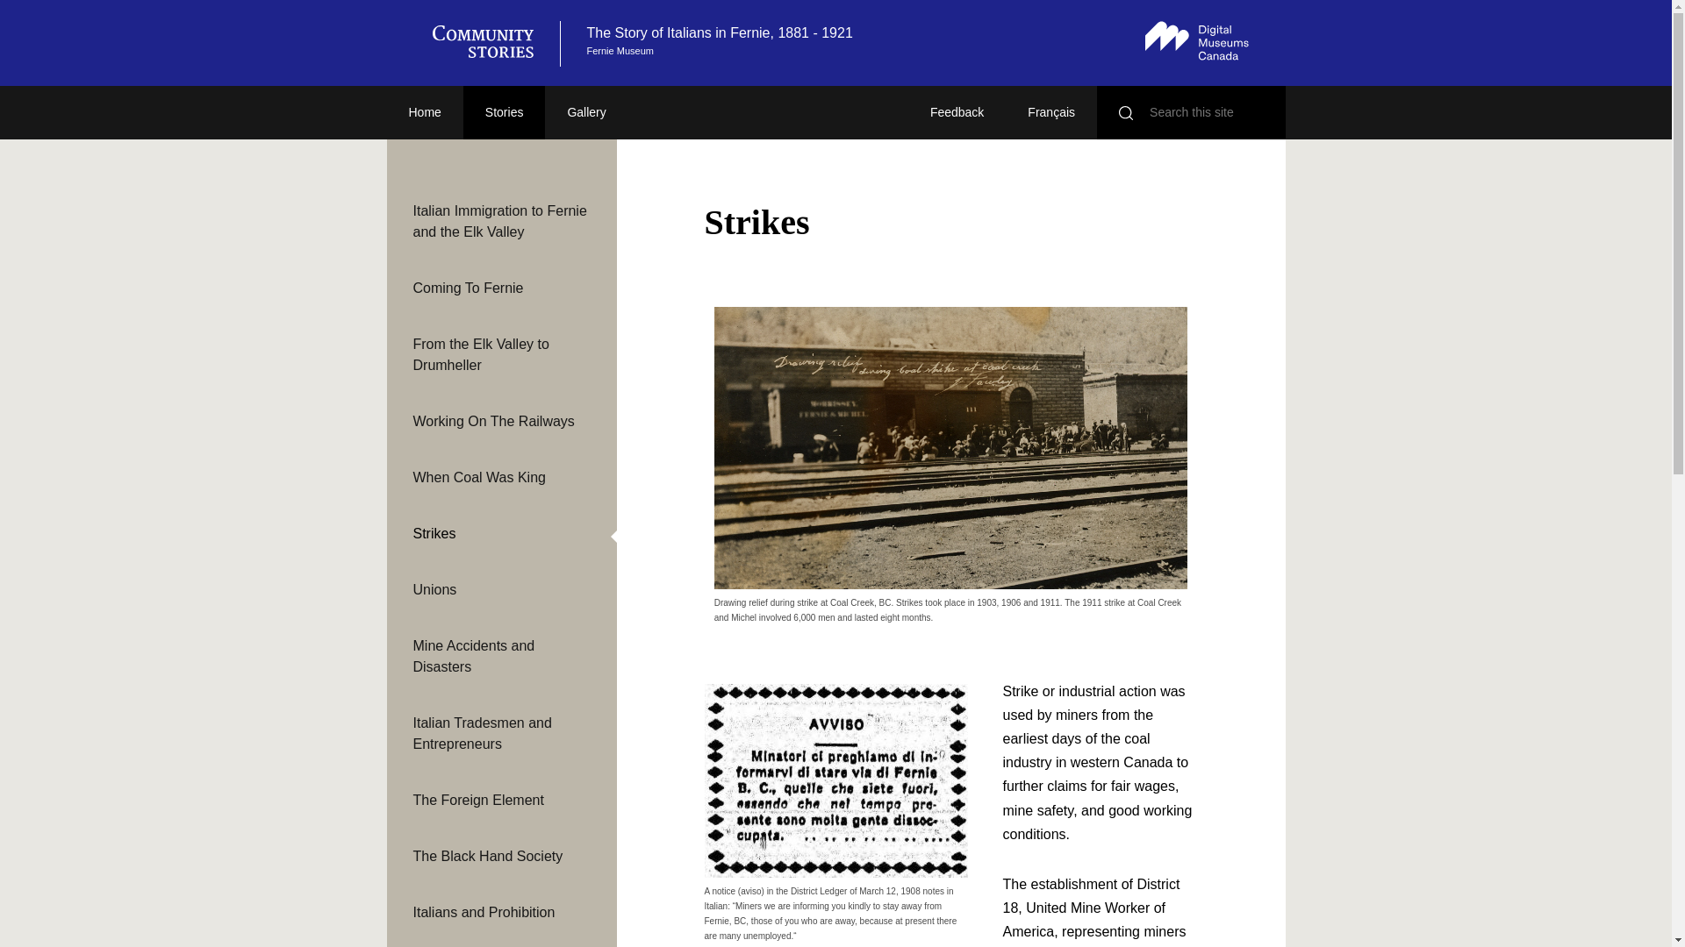 The height and width of the screenshot is (947, 1685). What do you see at coordinates (500, 421) in the screenshot?
I see `Working On The Railways` at bounding box center [500, 421].